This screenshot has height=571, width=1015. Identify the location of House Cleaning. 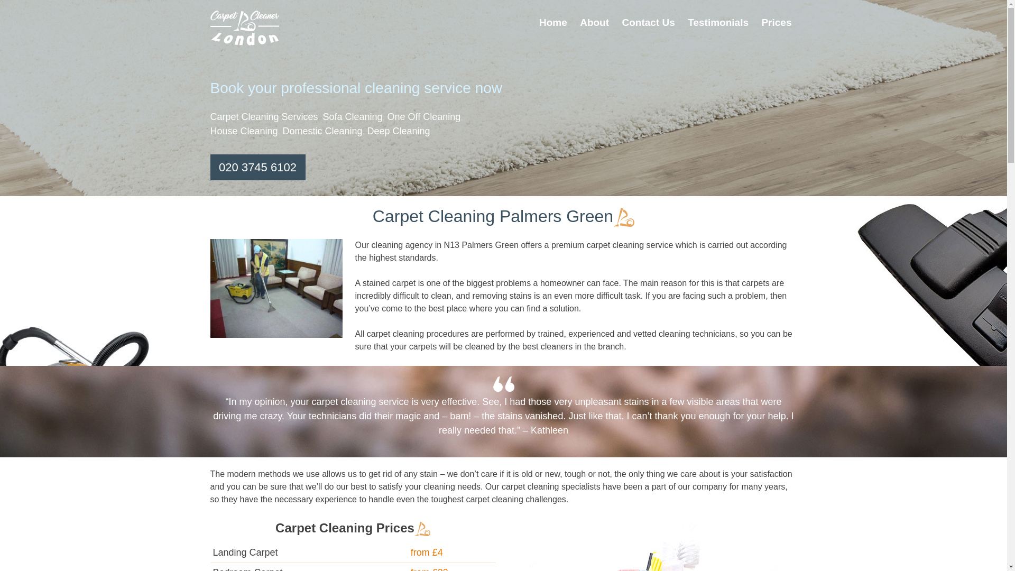
(244, 131).